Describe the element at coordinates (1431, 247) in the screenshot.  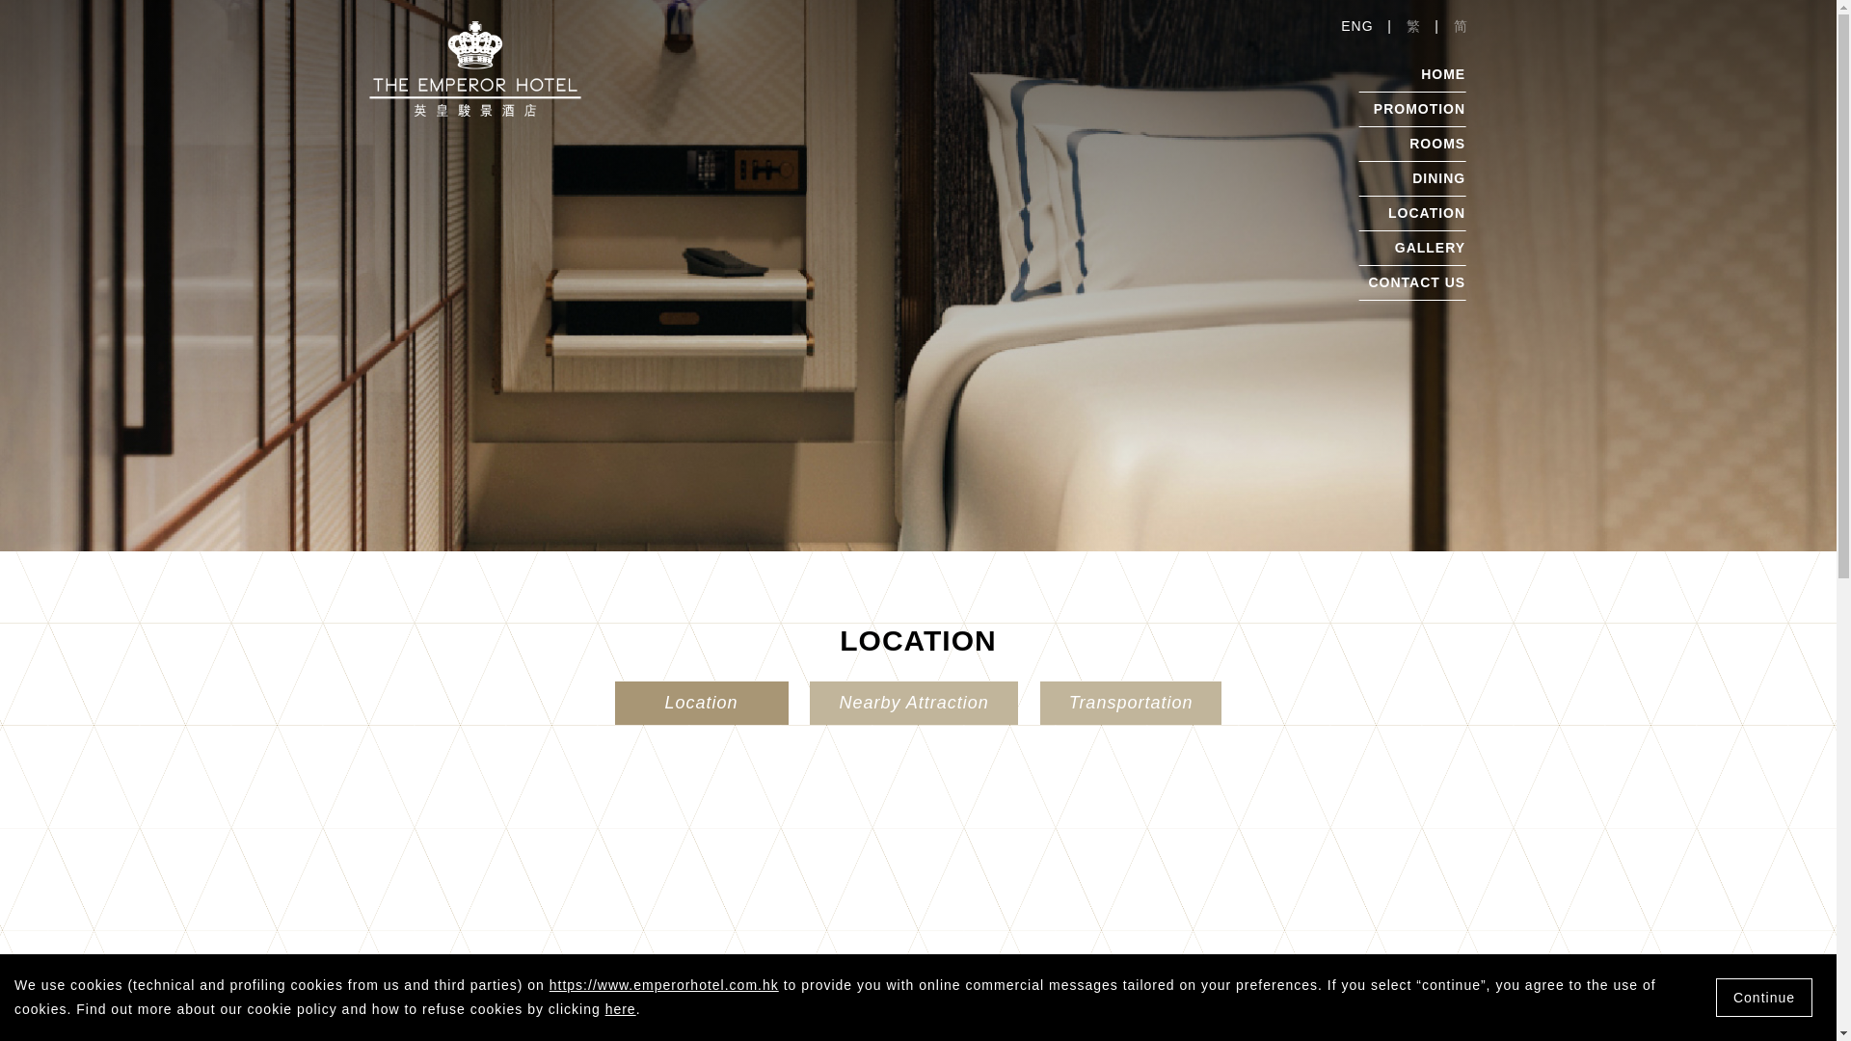
I see `GALLERY` at that location.